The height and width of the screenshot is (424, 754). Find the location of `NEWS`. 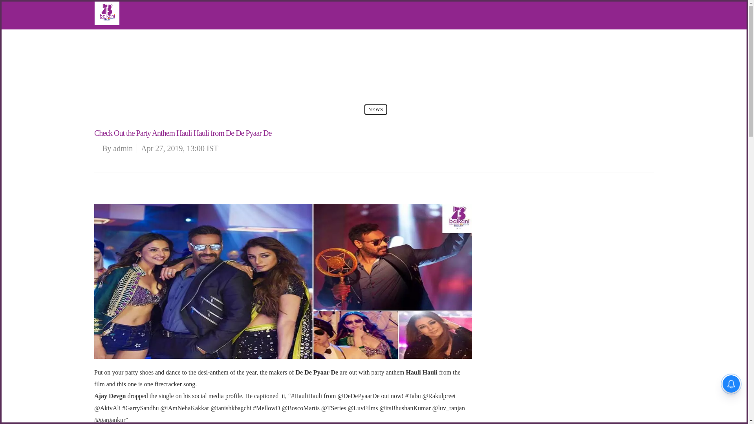

NEWS is located at coordinates (375, 109).